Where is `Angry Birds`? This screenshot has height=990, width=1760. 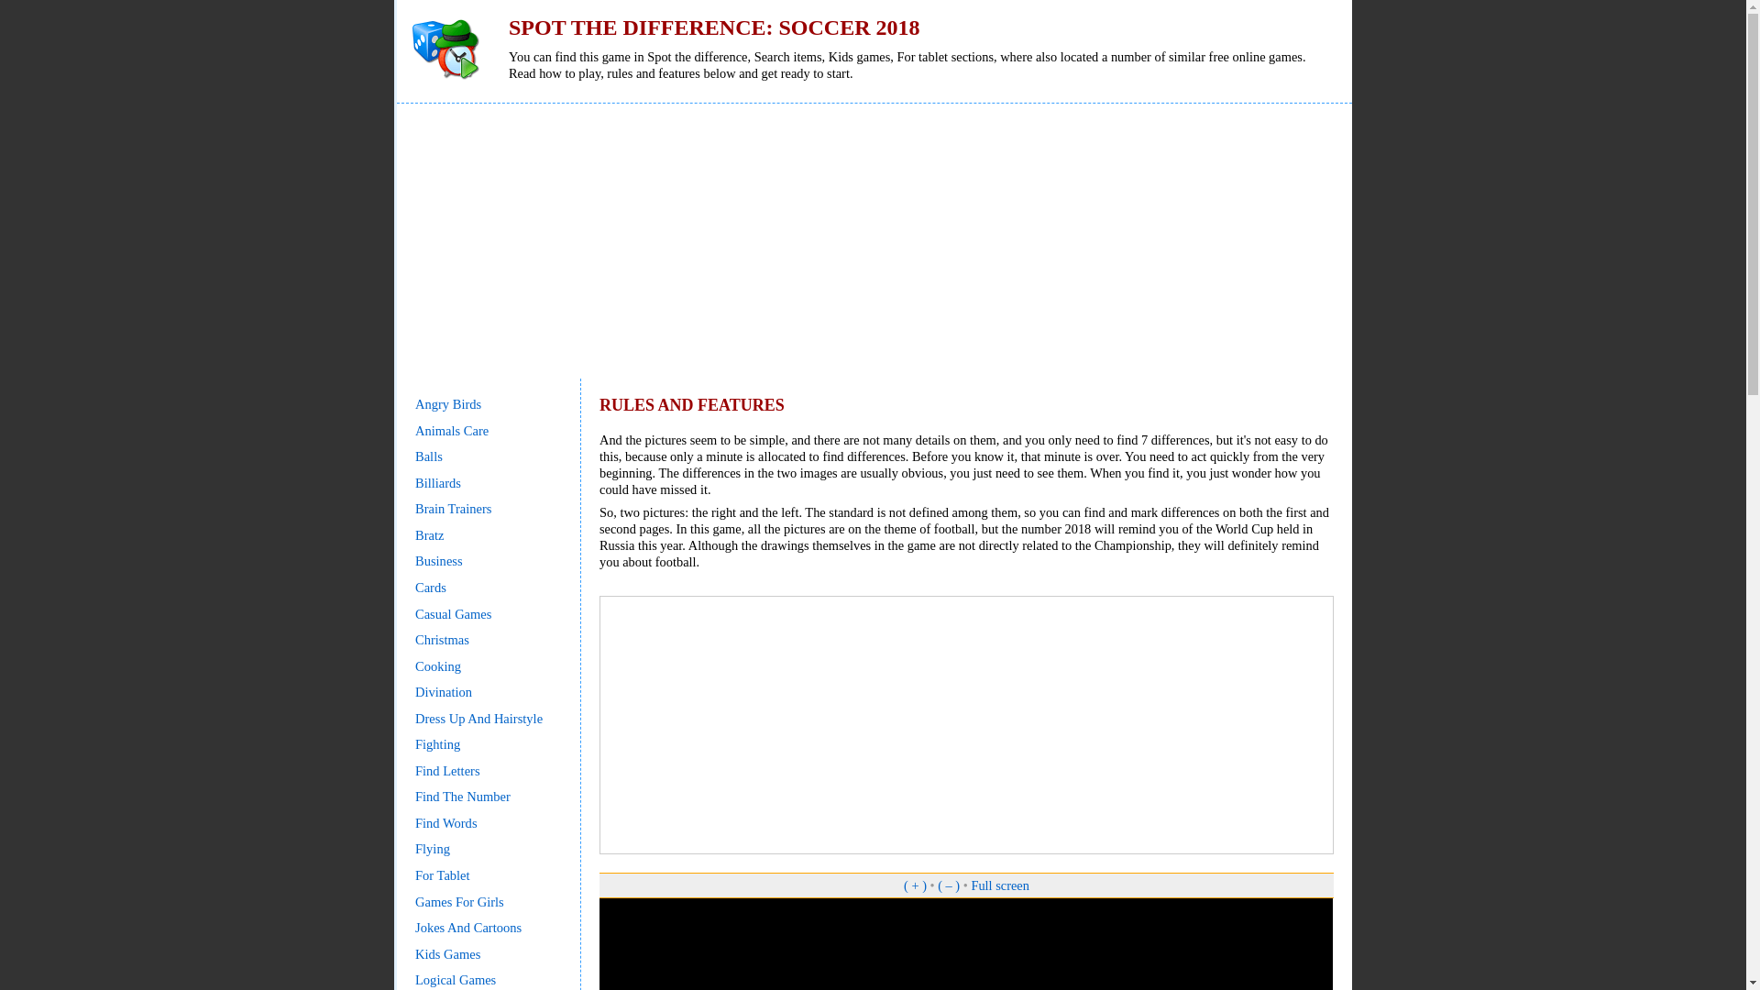
Angry Birds is located at coordinates (447, 404).